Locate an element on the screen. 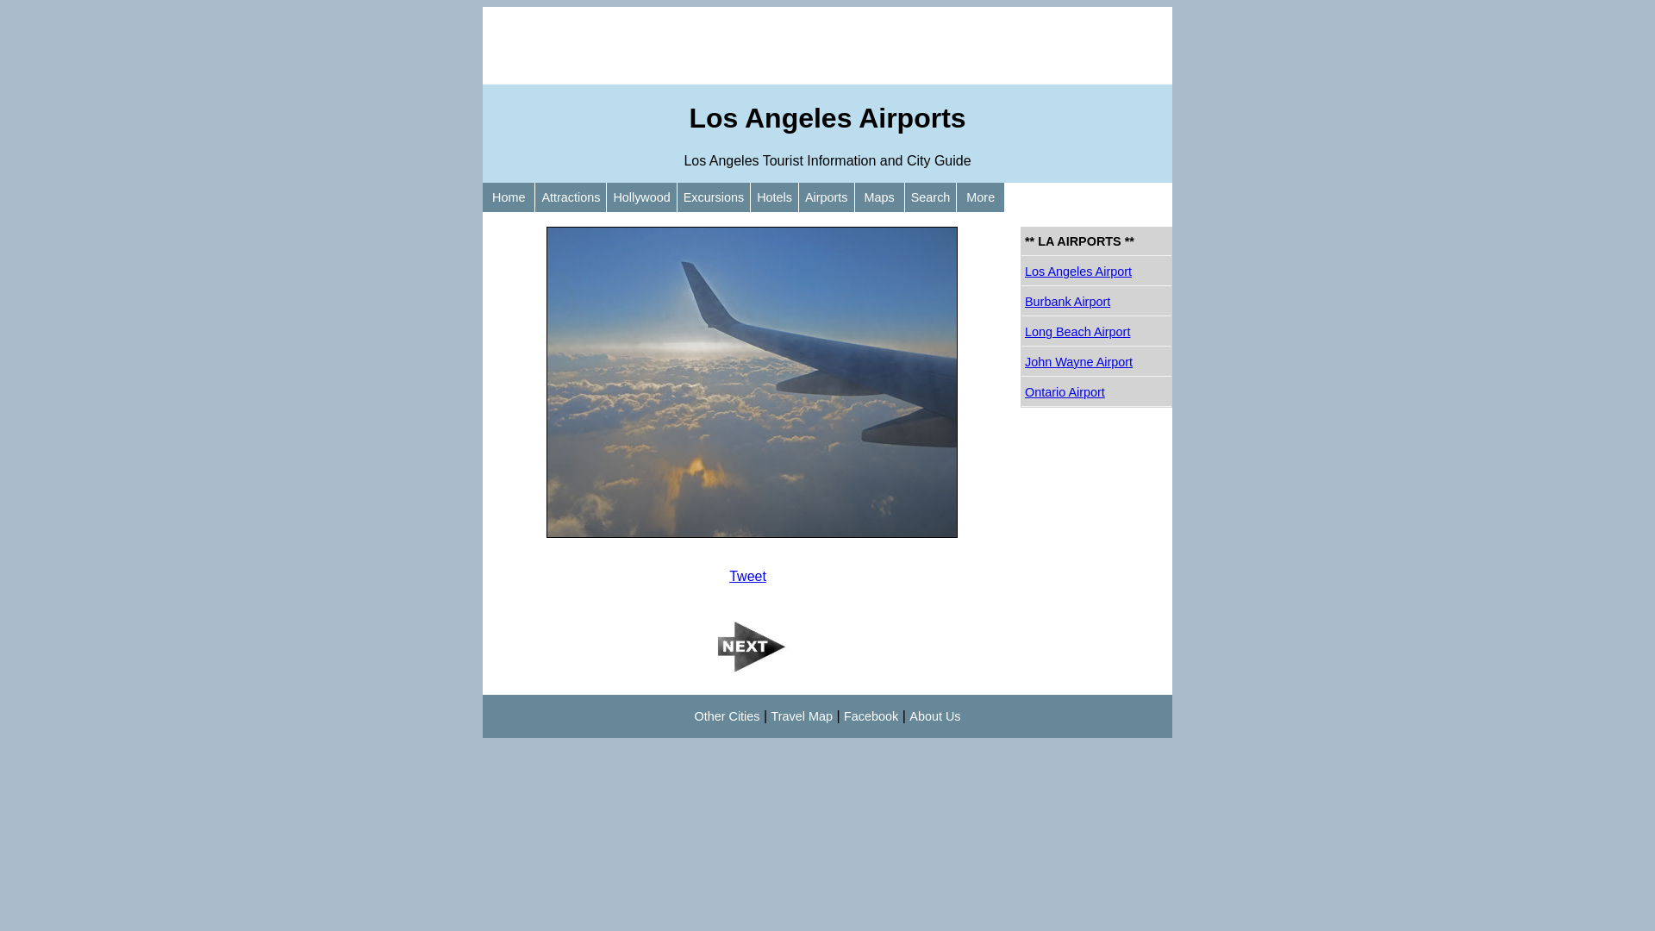 Image resolution: width=1655 pixels, height=931 pixels. Hollywood is located at coordinates (641, 197).